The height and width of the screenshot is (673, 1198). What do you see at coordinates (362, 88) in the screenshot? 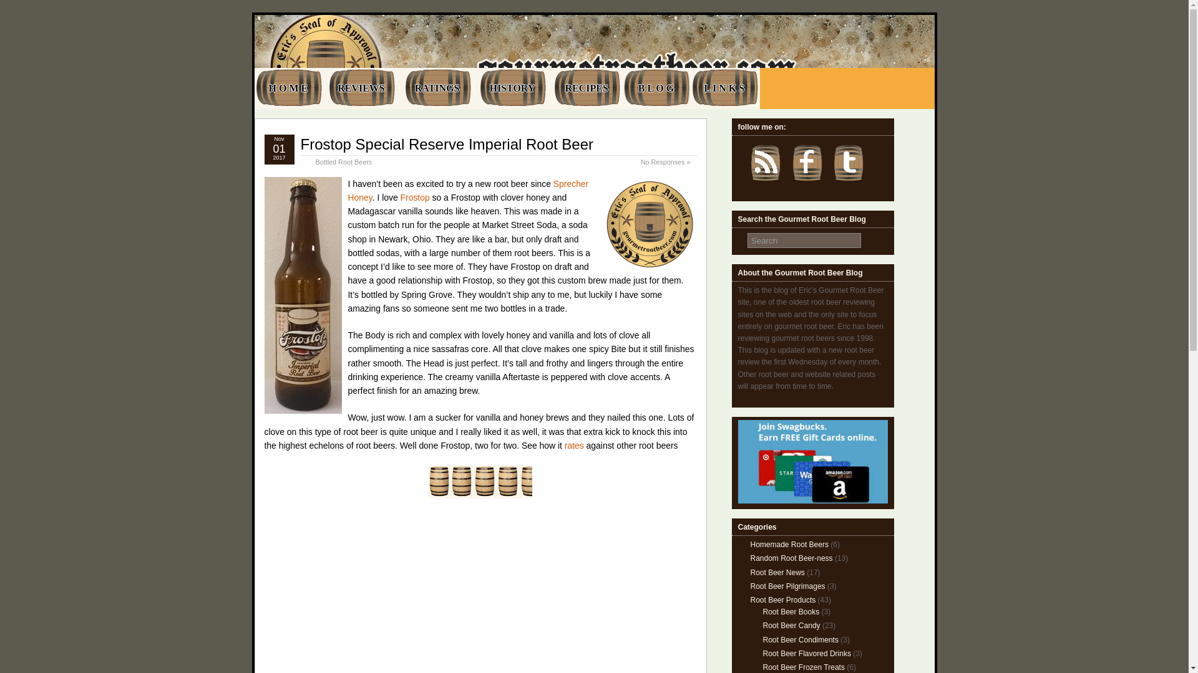
I see `REVIEWS` at bounding box center [362, 88].